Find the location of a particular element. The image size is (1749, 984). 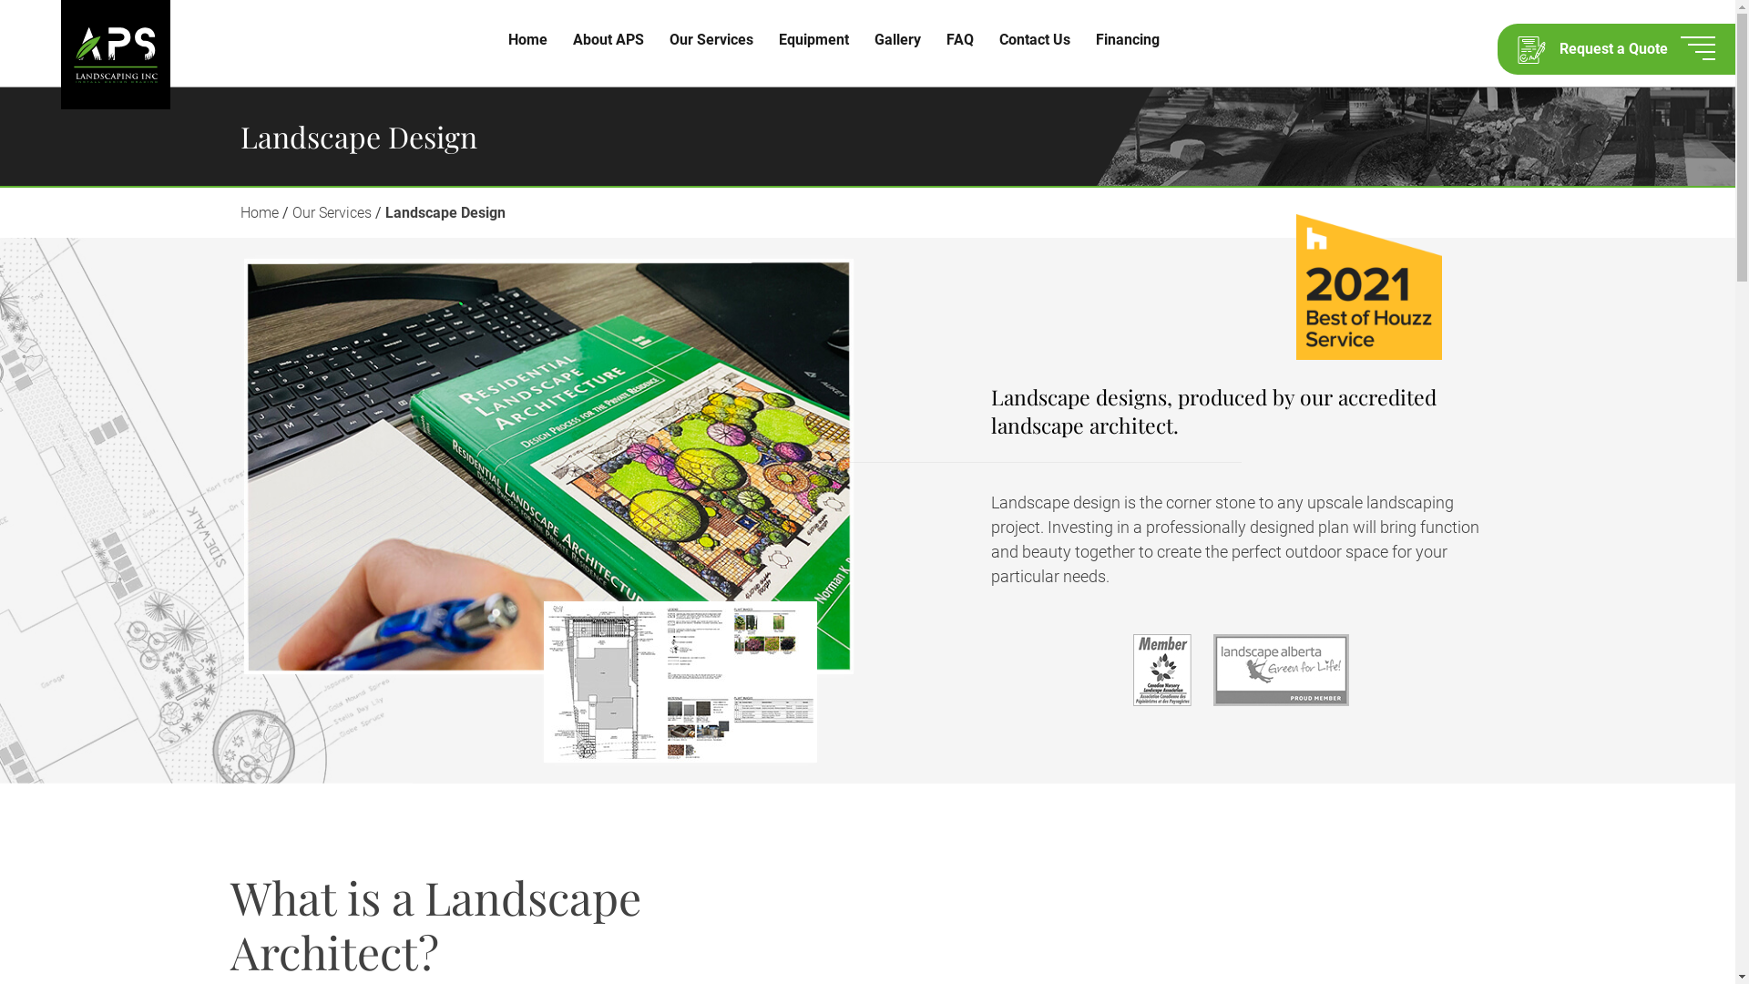

Home is located at coordinates (528, 39).